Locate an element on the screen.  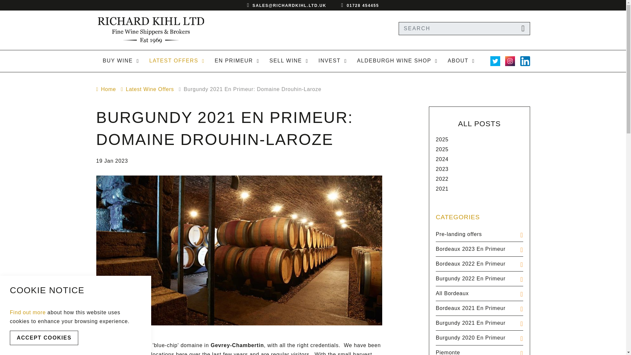
Skip to main content is located at coordinates (313, 6).